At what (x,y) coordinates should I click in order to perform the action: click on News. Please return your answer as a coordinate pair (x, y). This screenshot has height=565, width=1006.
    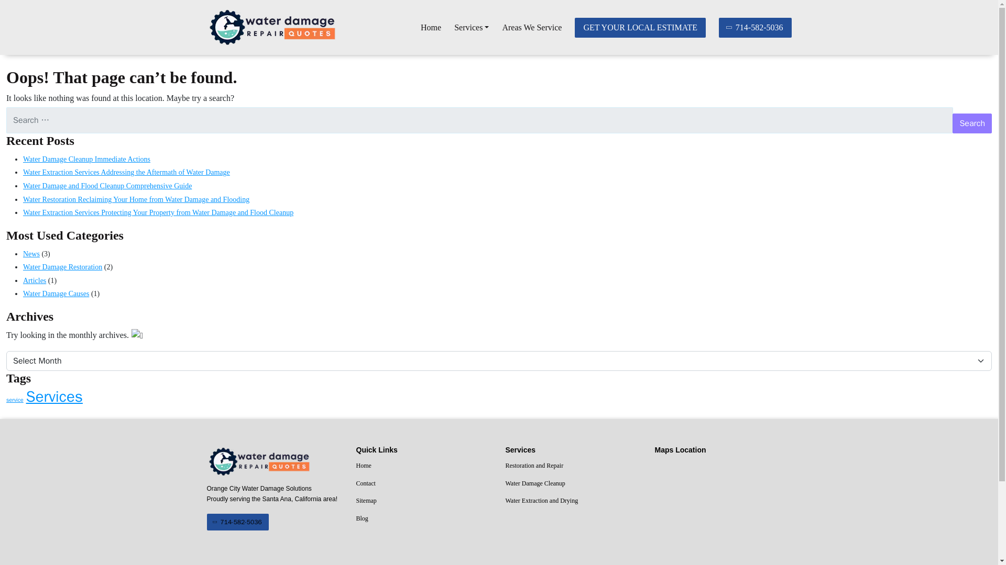
    Looking at the image, I should click on (31, 254).